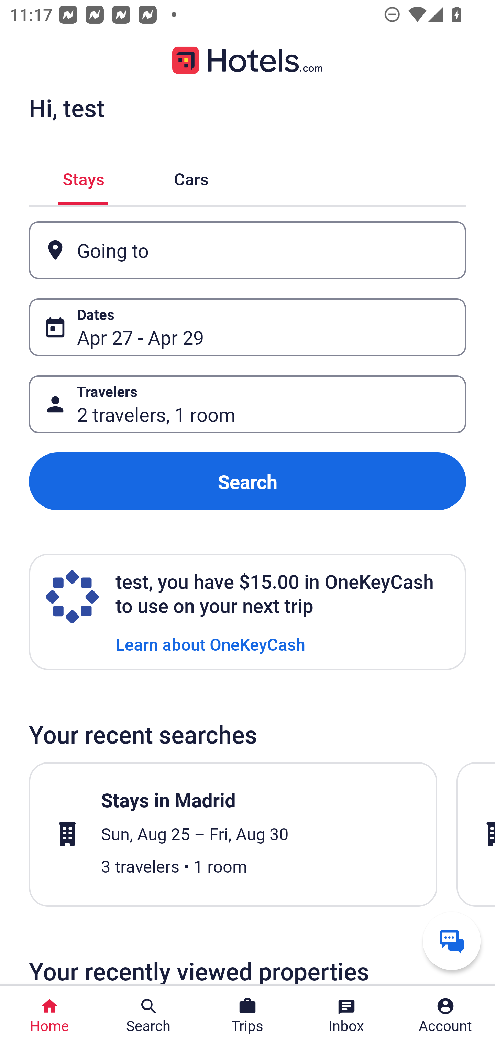 This screenshot has height=1046, width=495. What do you see at coordinates (445, 1016) in the screenshot?
I see `Account Profile. Button` at bounding box center [445, 1016].